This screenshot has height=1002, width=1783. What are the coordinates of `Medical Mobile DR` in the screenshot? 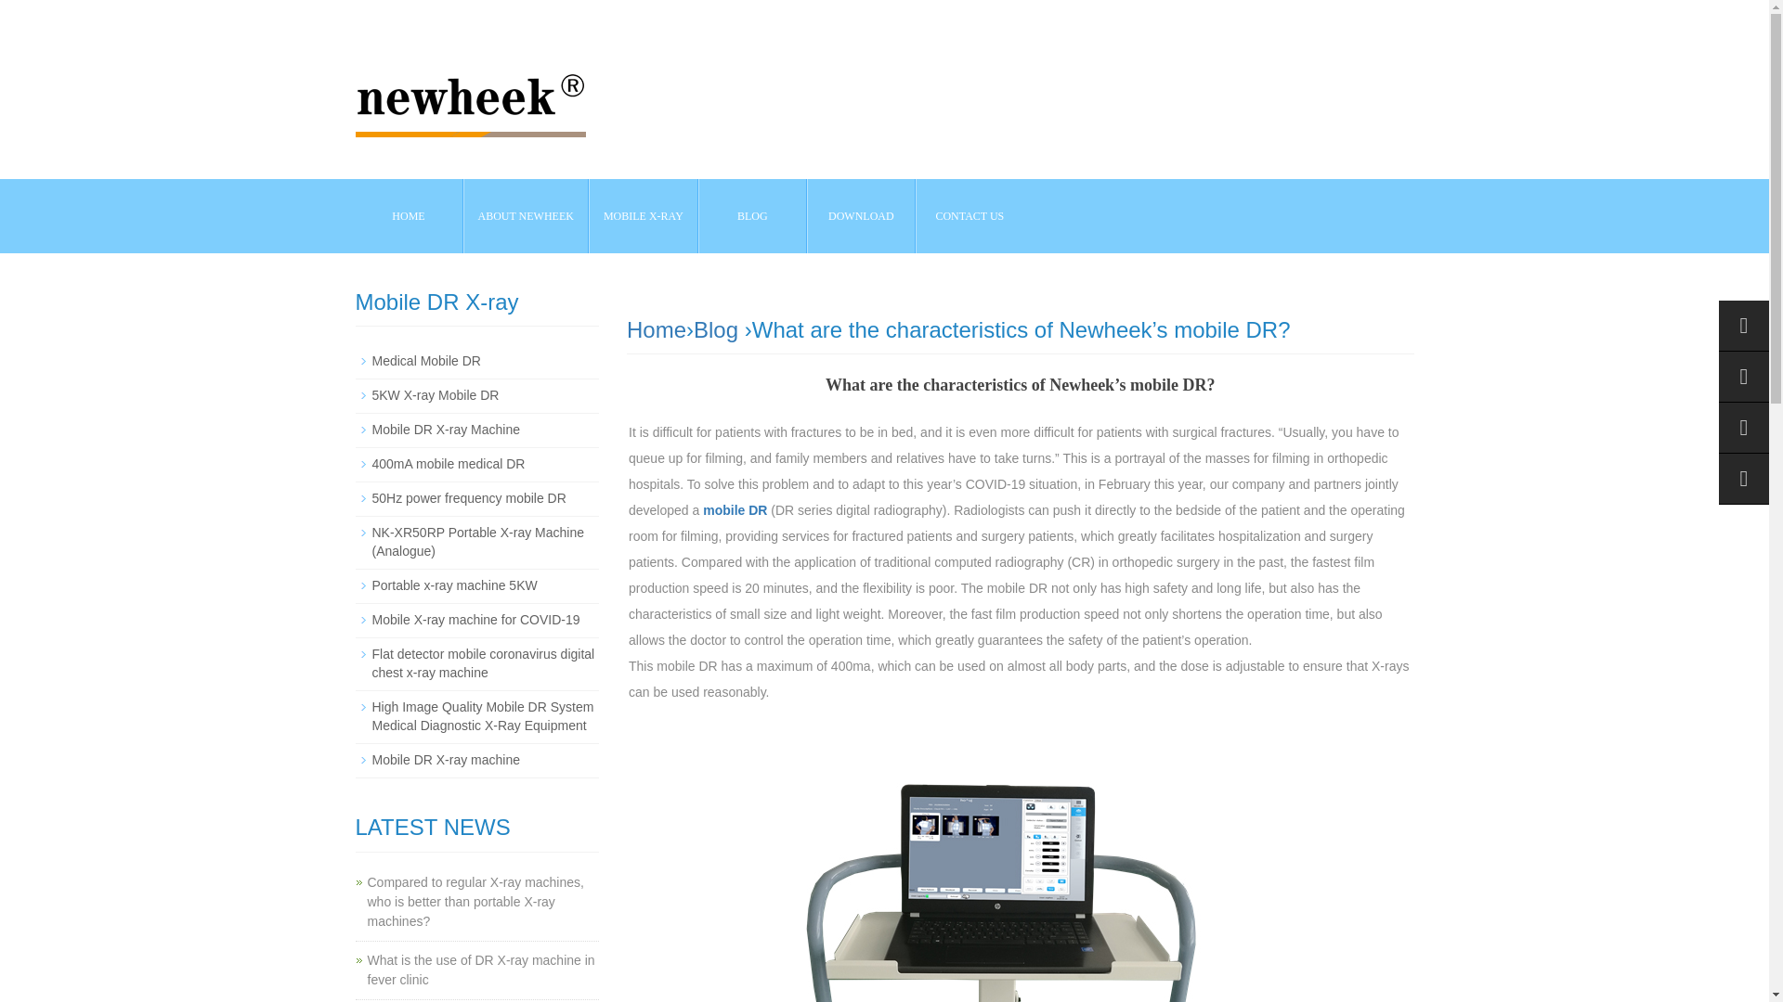 It's located at (425, 361).